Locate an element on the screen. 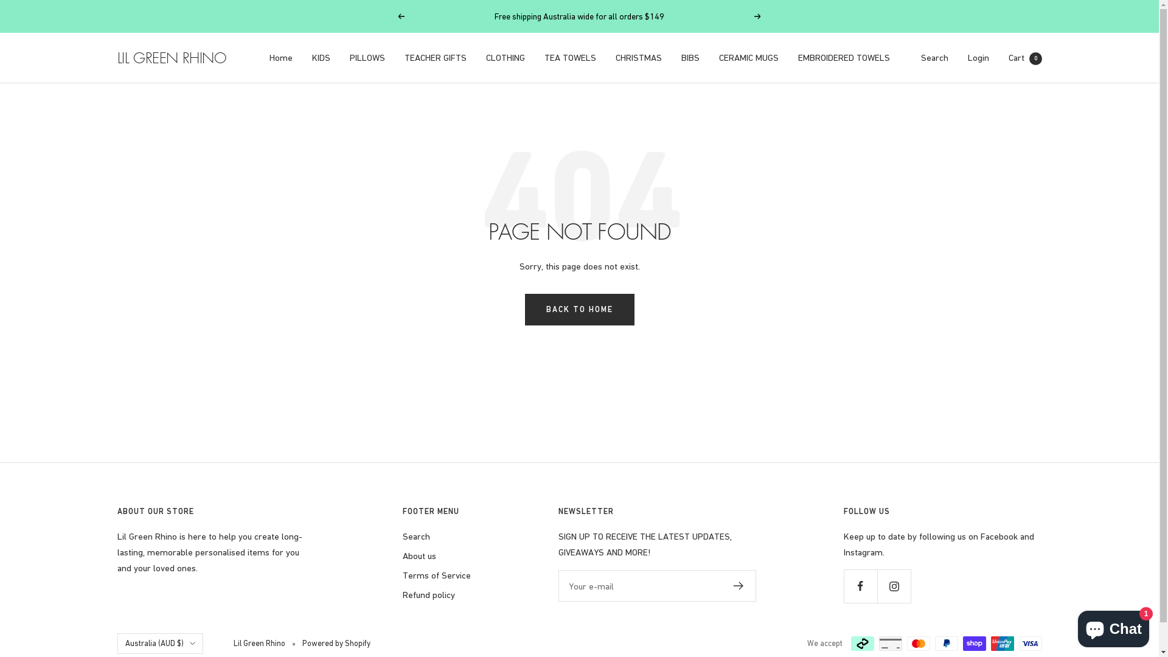 This screenshot has height=657, width=1168. Register is located at coordinates (739, 586).